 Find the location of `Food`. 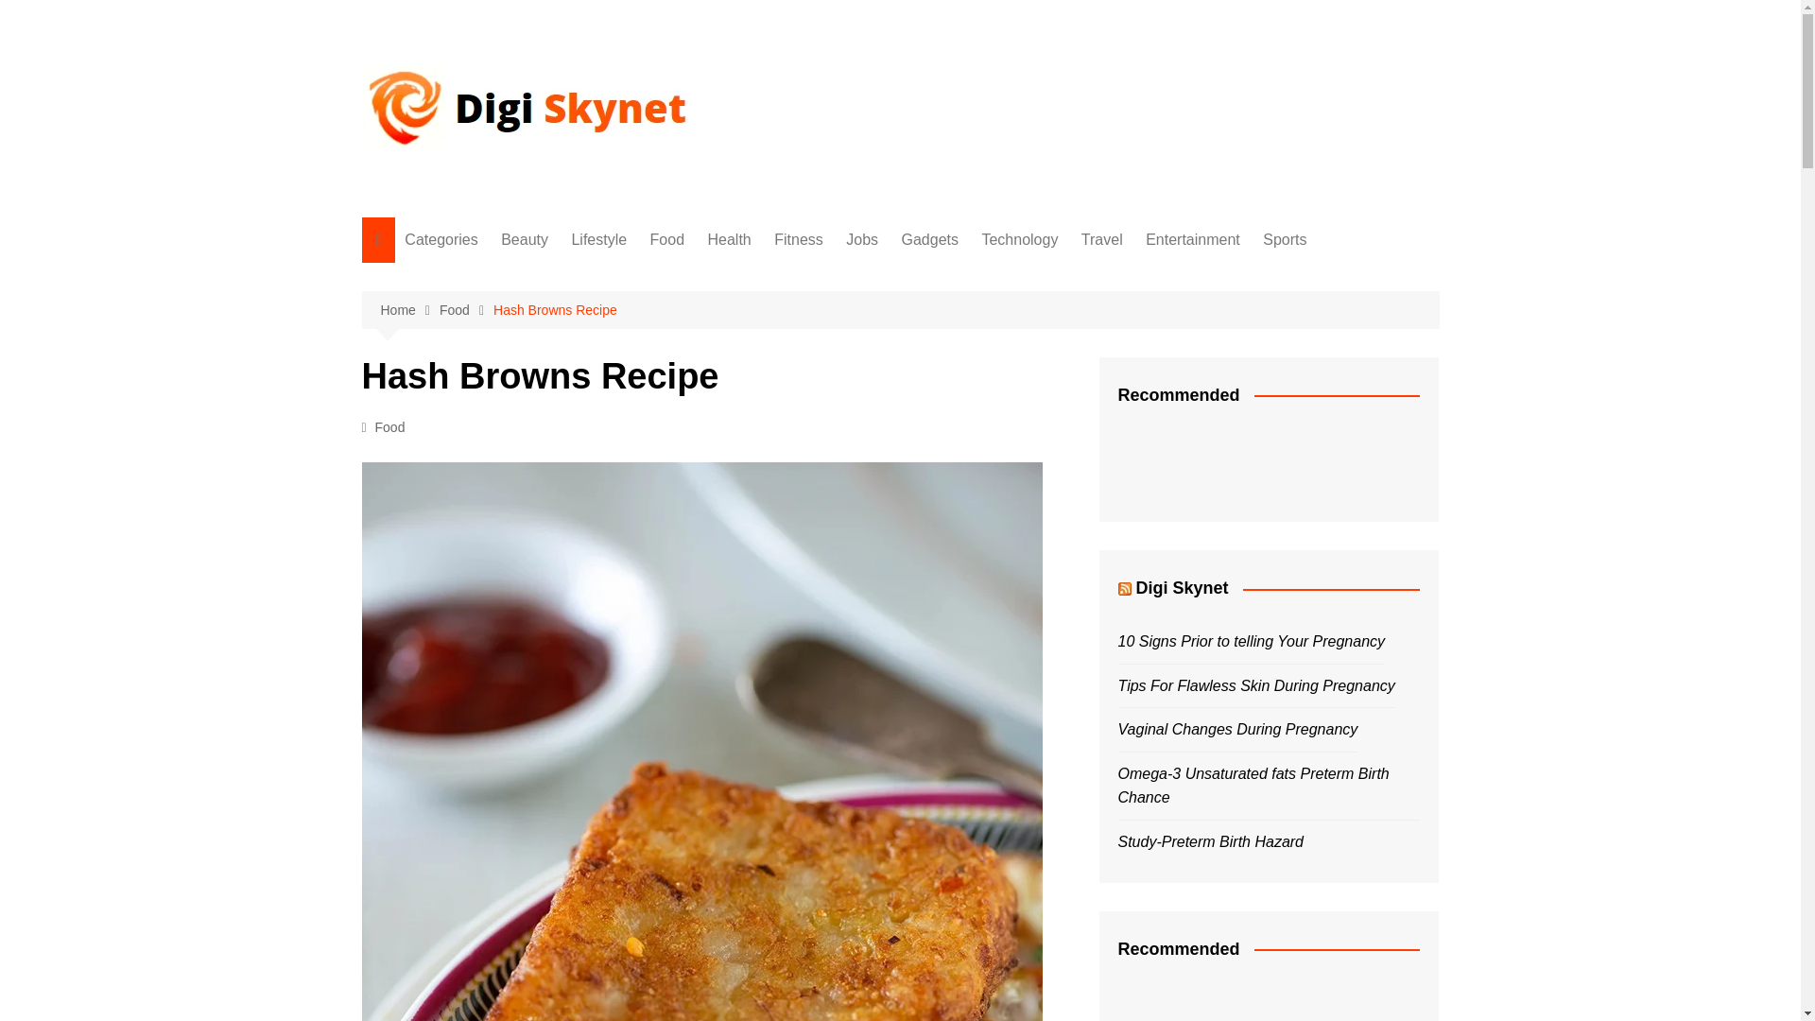

Food is located at coordinates (666, 240).